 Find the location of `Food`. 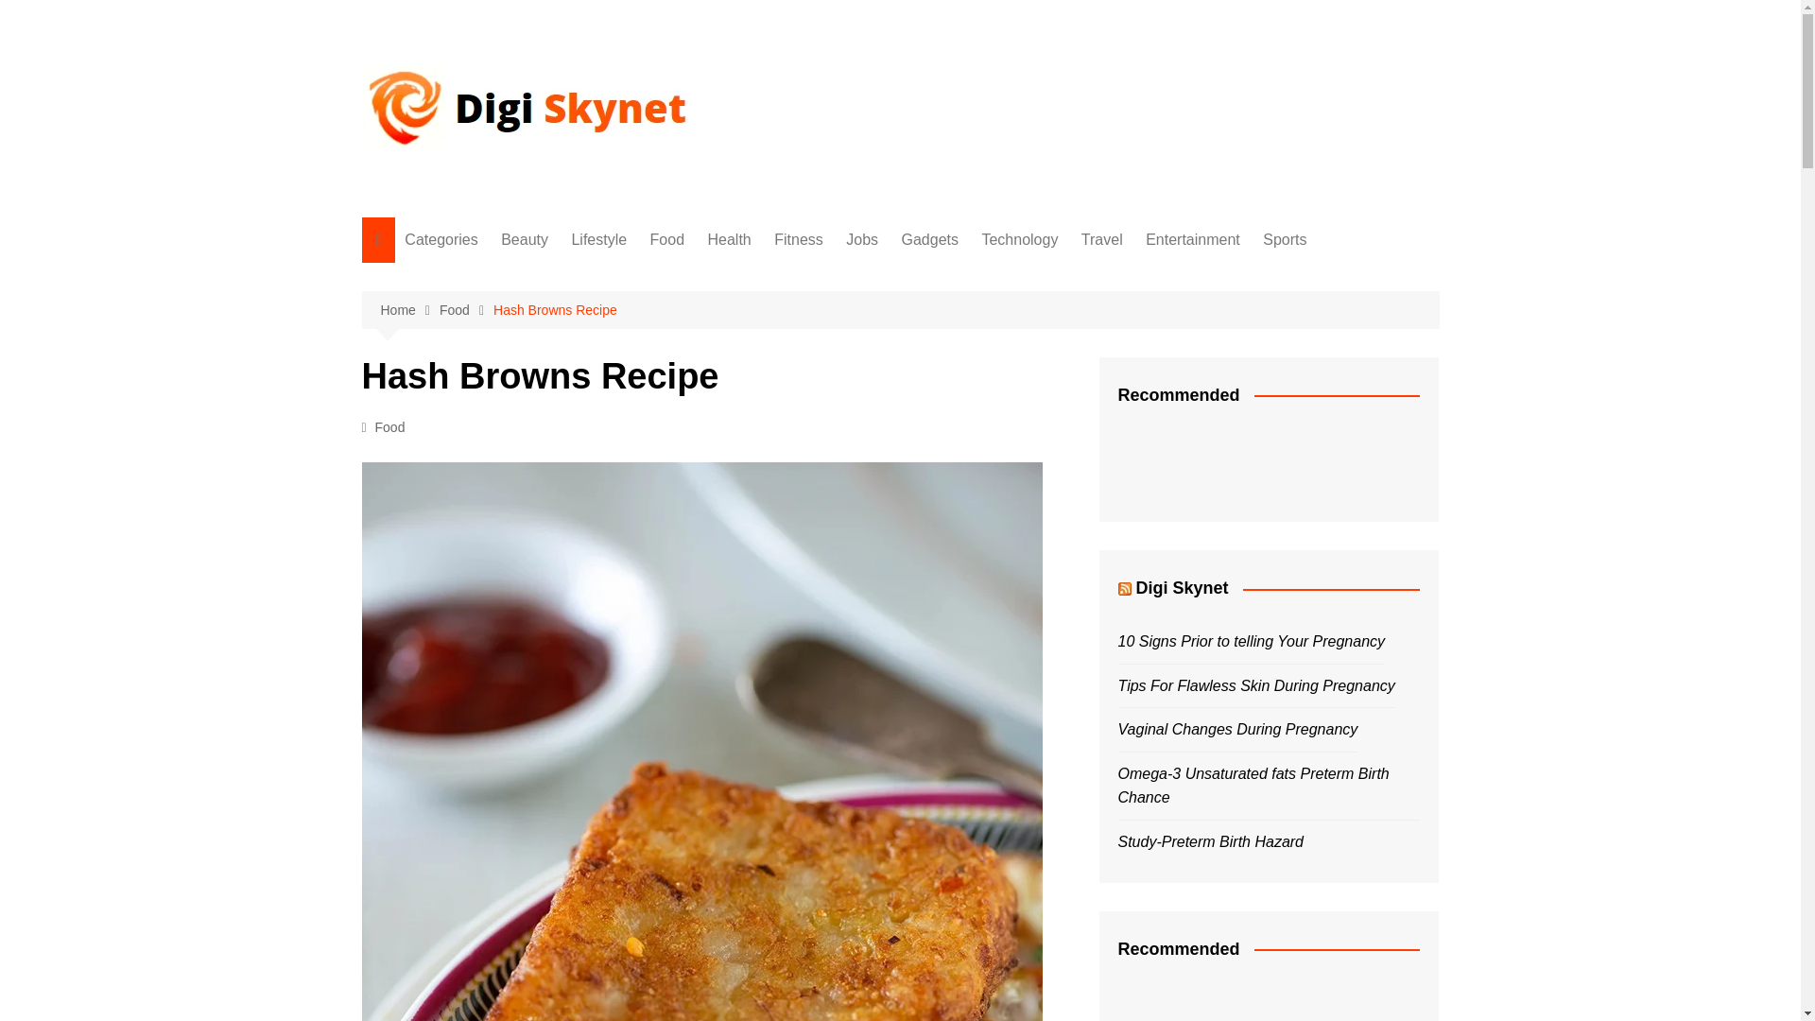

Food is located at coordinates (666, 240).